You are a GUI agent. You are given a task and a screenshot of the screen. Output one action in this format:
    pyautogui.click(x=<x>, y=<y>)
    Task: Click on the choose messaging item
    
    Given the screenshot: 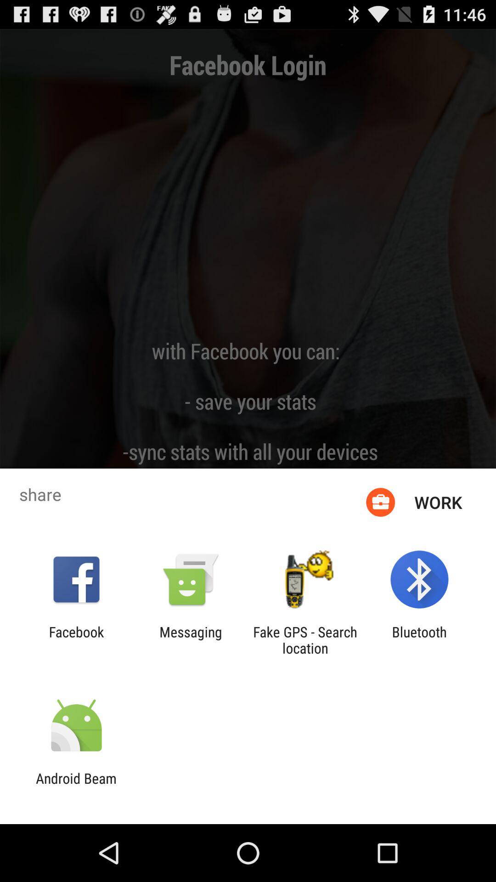 What is the action you would take?
    pyautogui.click(x=191, y=640)
    